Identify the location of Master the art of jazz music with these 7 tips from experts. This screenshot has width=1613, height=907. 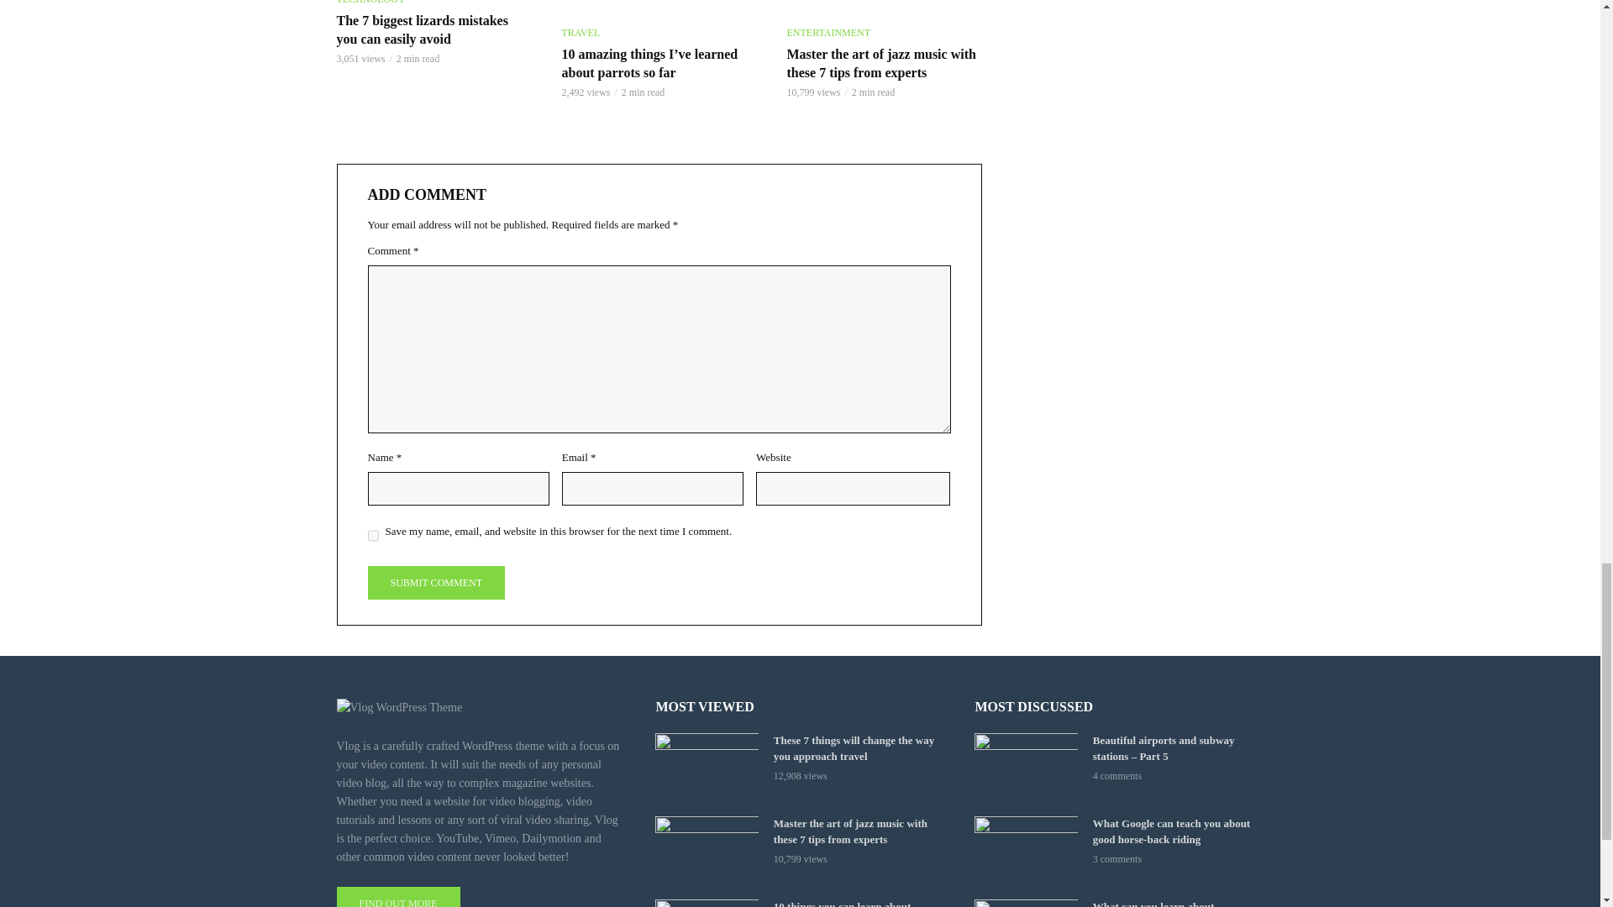
(884, 64).